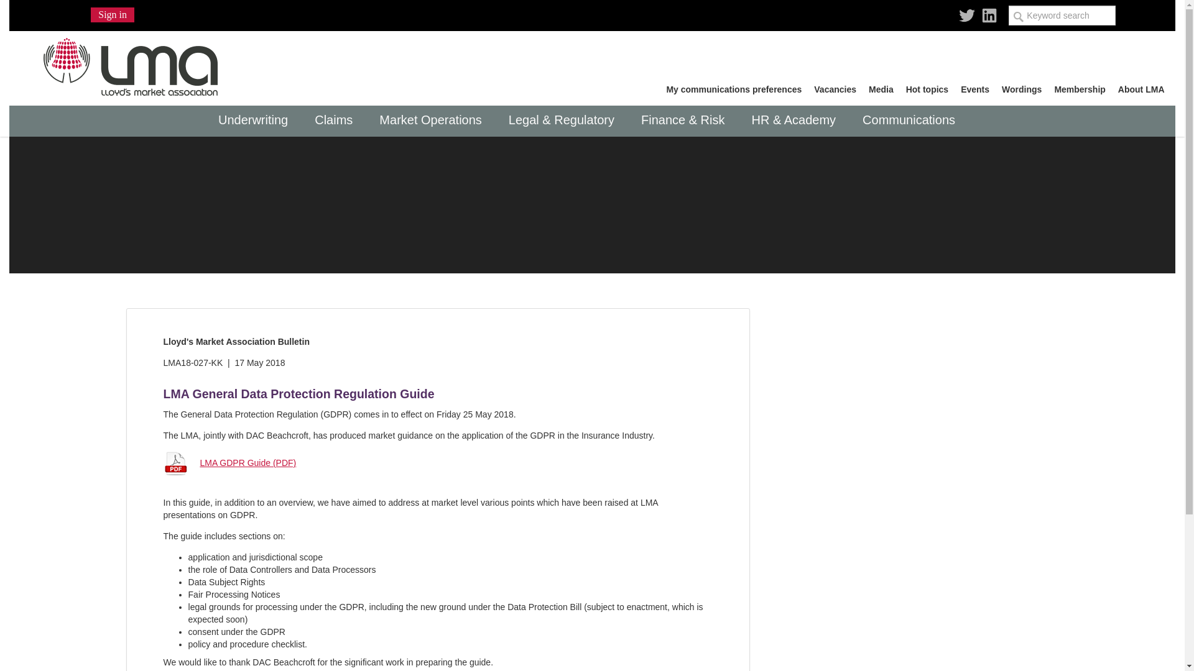 Image resolution: width=1194 pixels, height=671 pixels. What do you see at coordinates (975, 89) in the screenshot?
I see `Events` at bounding box center [975, 89].